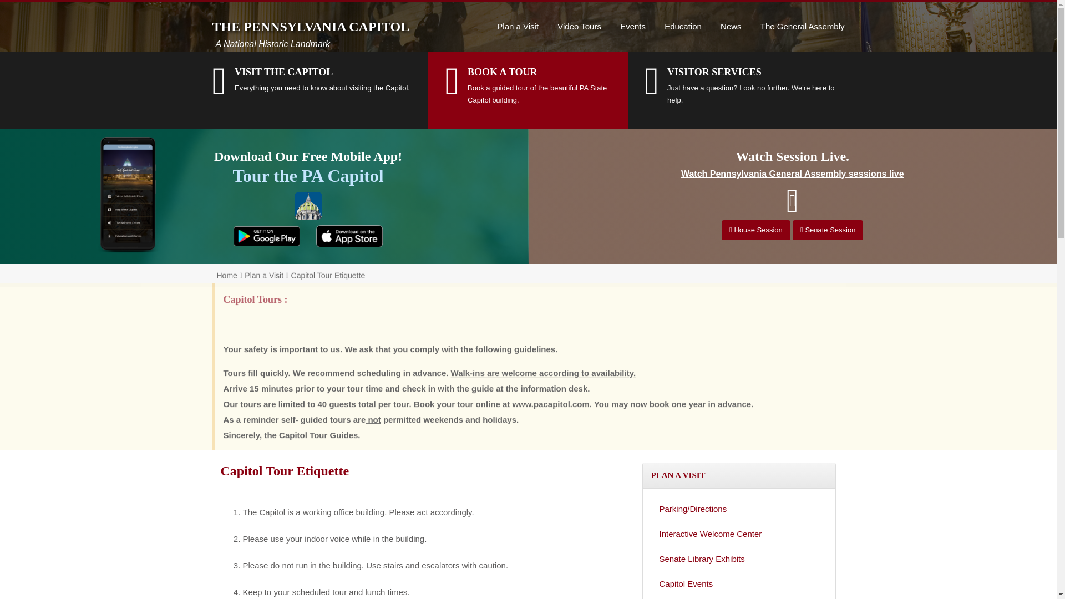  What do you see at coordinates (802, 19) in the screenshot?
I see `The General Assembly` at bounding box center [802, 19].